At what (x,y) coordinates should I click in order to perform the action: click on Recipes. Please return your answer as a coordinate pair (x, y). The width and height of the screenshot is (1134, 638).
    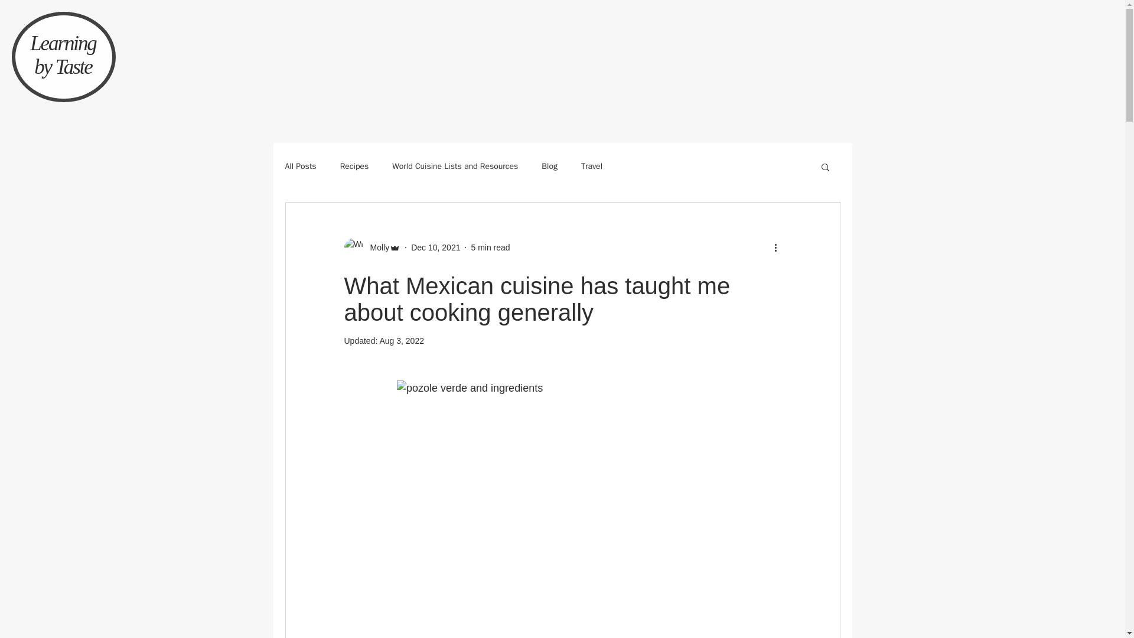
    Looking at the image, I should click on (354, 167).